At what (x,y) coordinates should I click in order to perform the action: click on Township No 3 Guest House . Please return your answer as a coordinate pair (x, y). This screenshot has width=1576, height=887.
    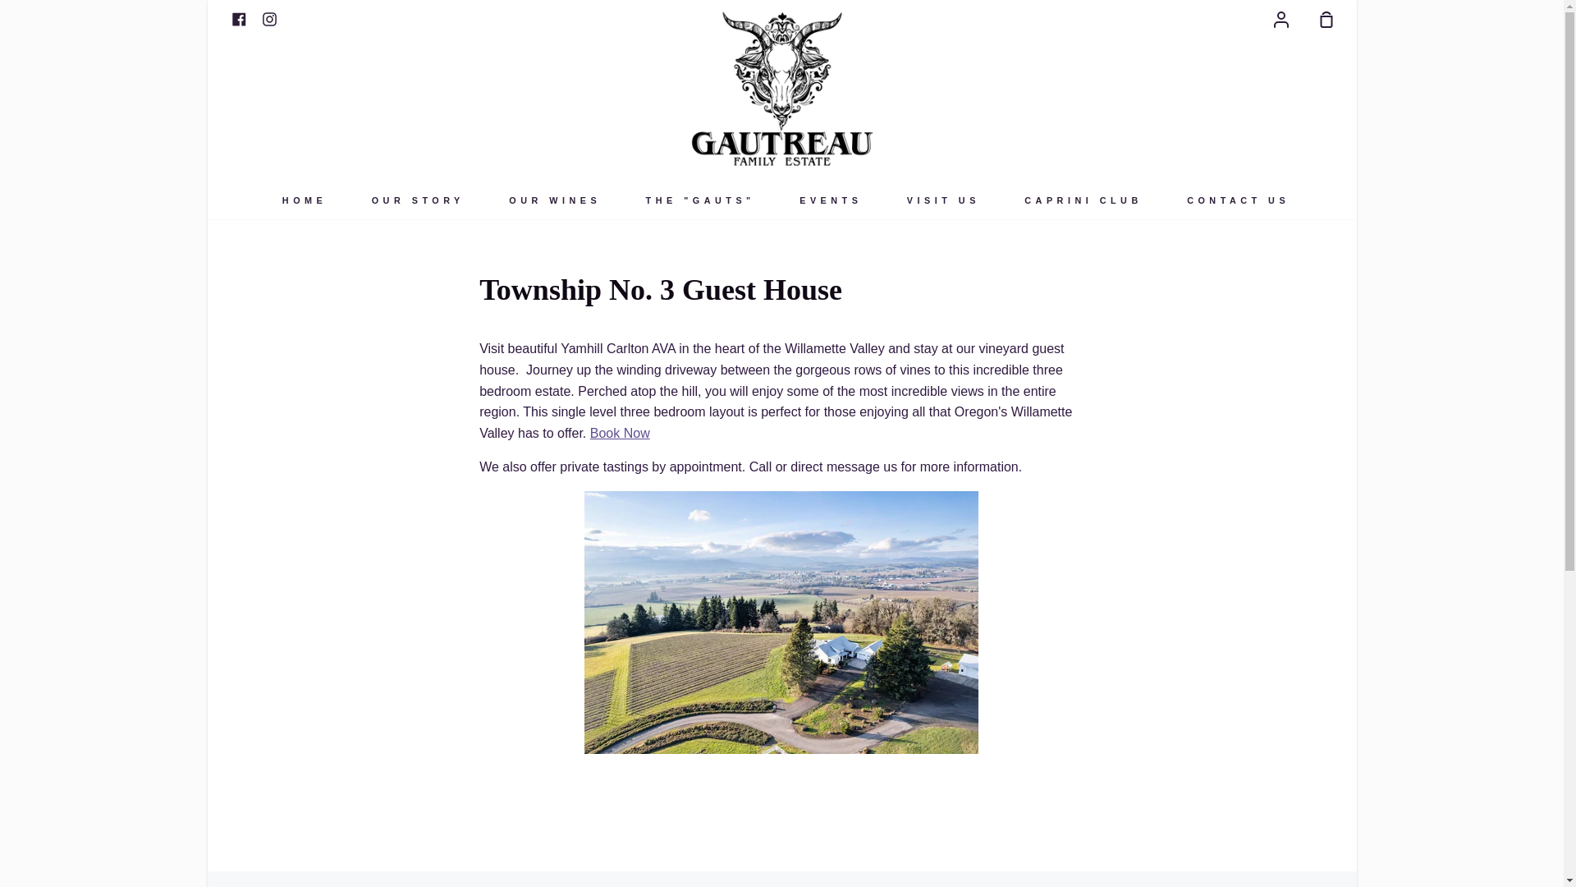
    Looking at the image, I should click on (619, 433).